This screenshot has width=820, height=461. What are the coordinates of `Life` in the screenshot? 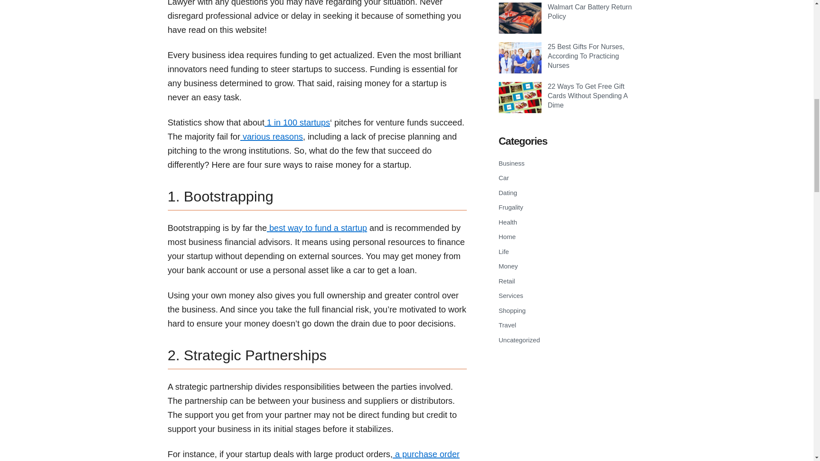 It's located at (504, 252).